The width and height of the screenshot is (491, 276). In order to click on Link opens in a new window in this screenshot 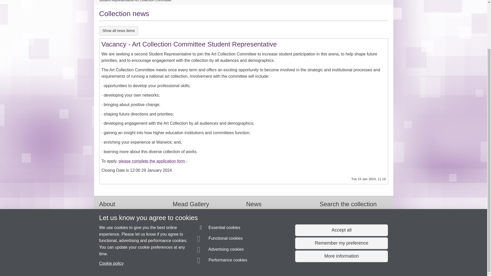, I will do `click(186, 162)`.